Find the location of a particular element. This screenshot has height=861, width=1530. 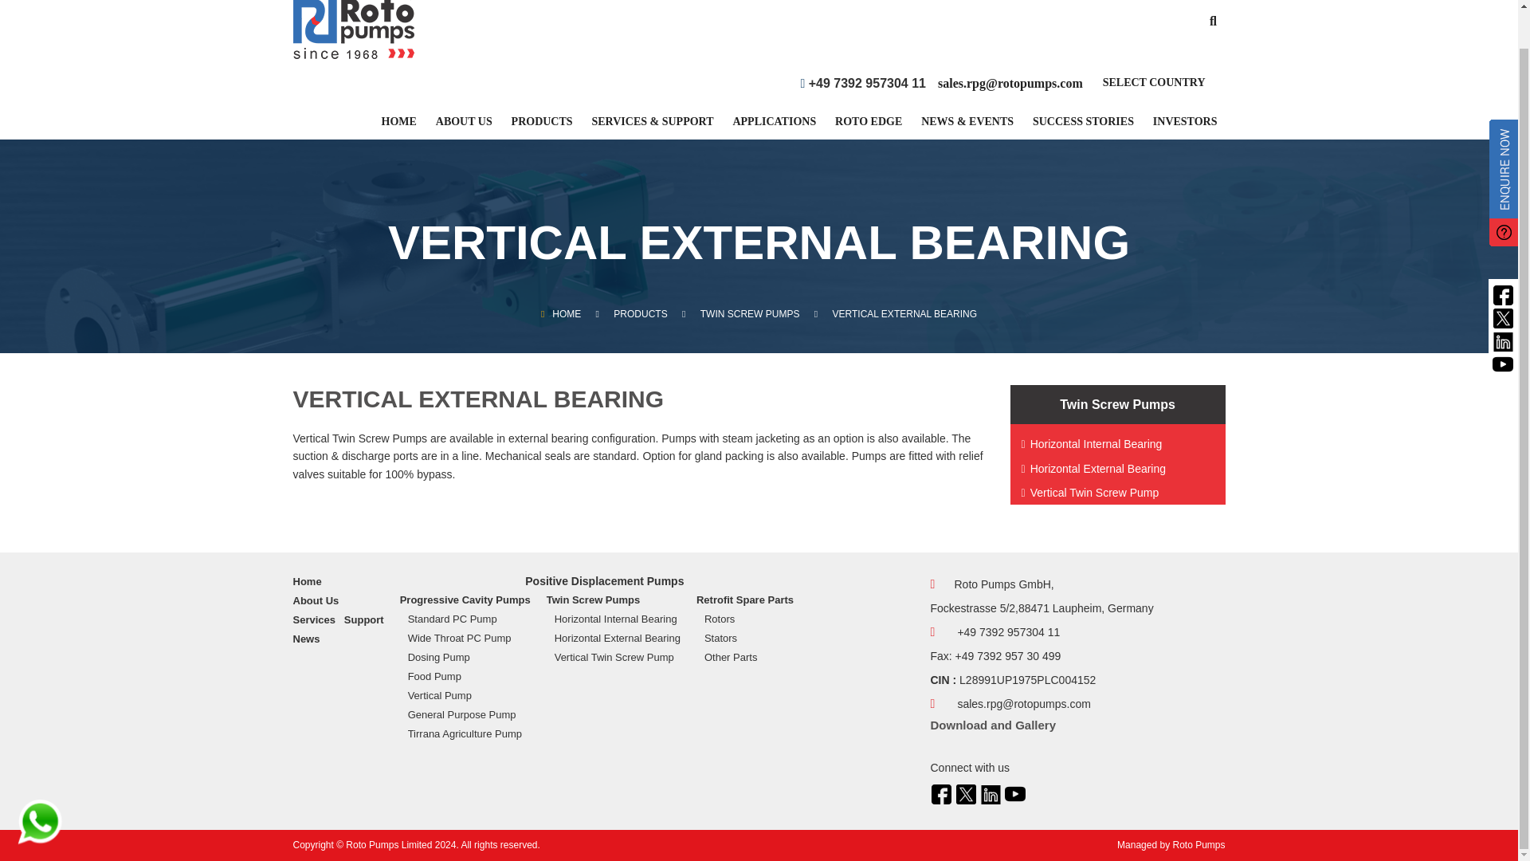

Tirrana Agriculture Pump is located at coordinates (469, 734).